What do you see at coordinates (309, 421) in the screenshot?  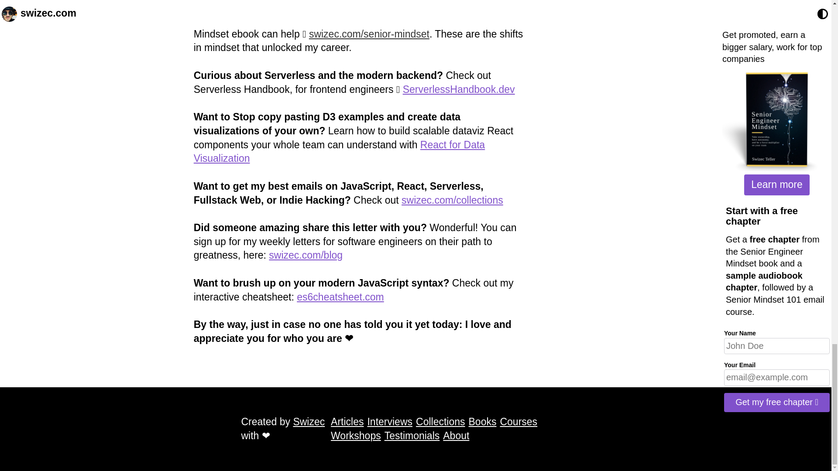 I see `Swizec` at bounding box center [309, 421].